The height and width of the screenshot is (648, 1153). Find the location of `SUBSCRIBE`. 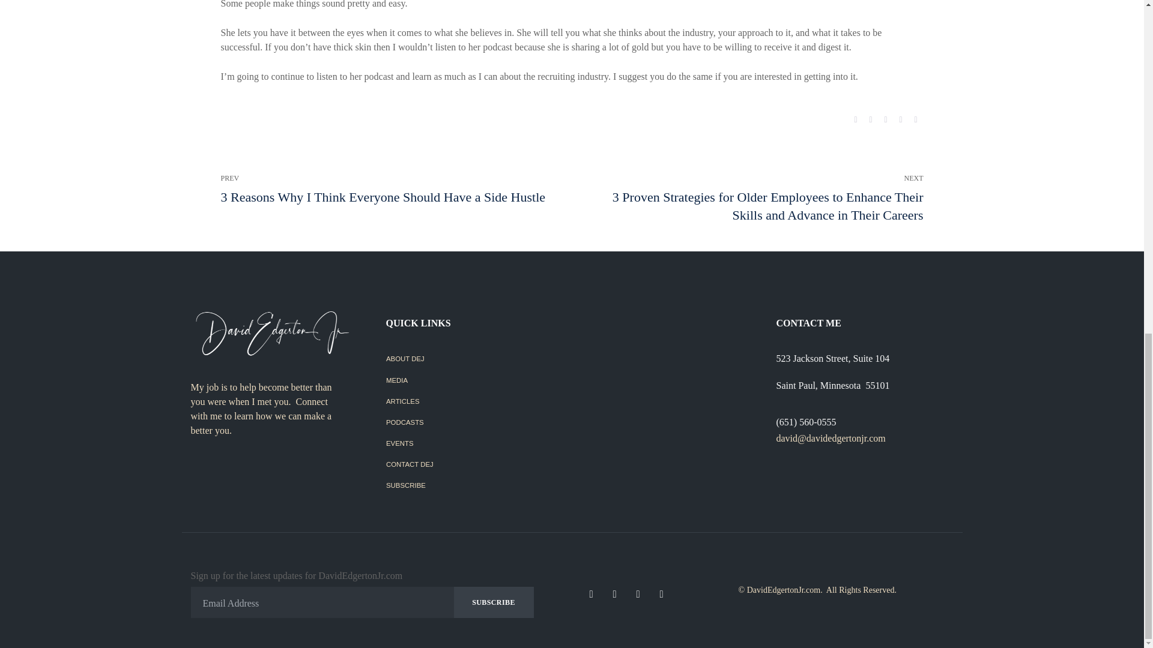

SUBSCRIBE is located at coordinates (473, 486).